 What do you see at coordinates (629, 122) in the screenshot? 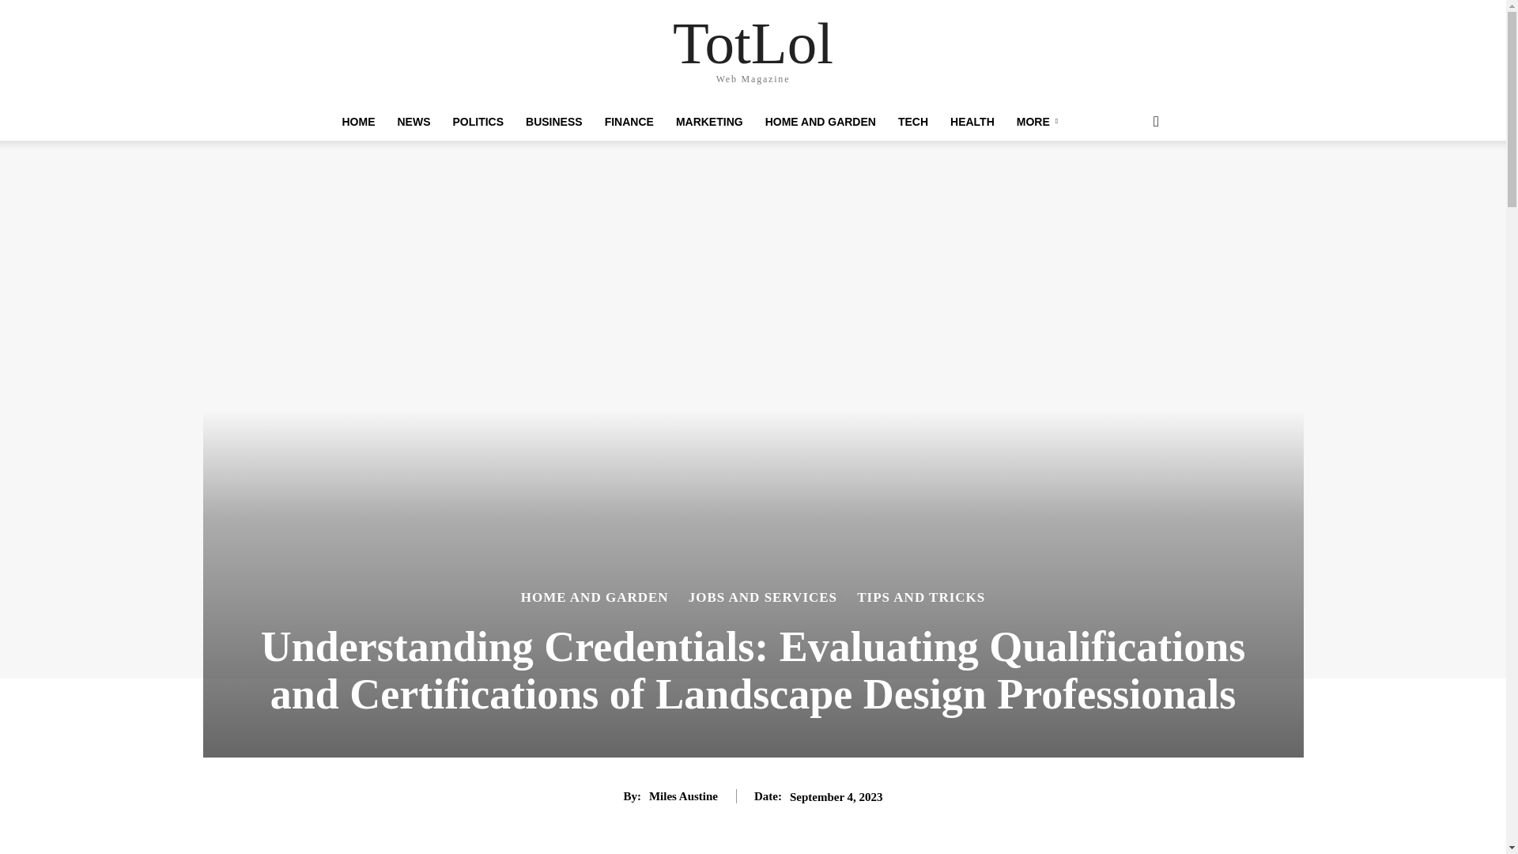
I see `FINANCE` at bounding box center [629, 122].